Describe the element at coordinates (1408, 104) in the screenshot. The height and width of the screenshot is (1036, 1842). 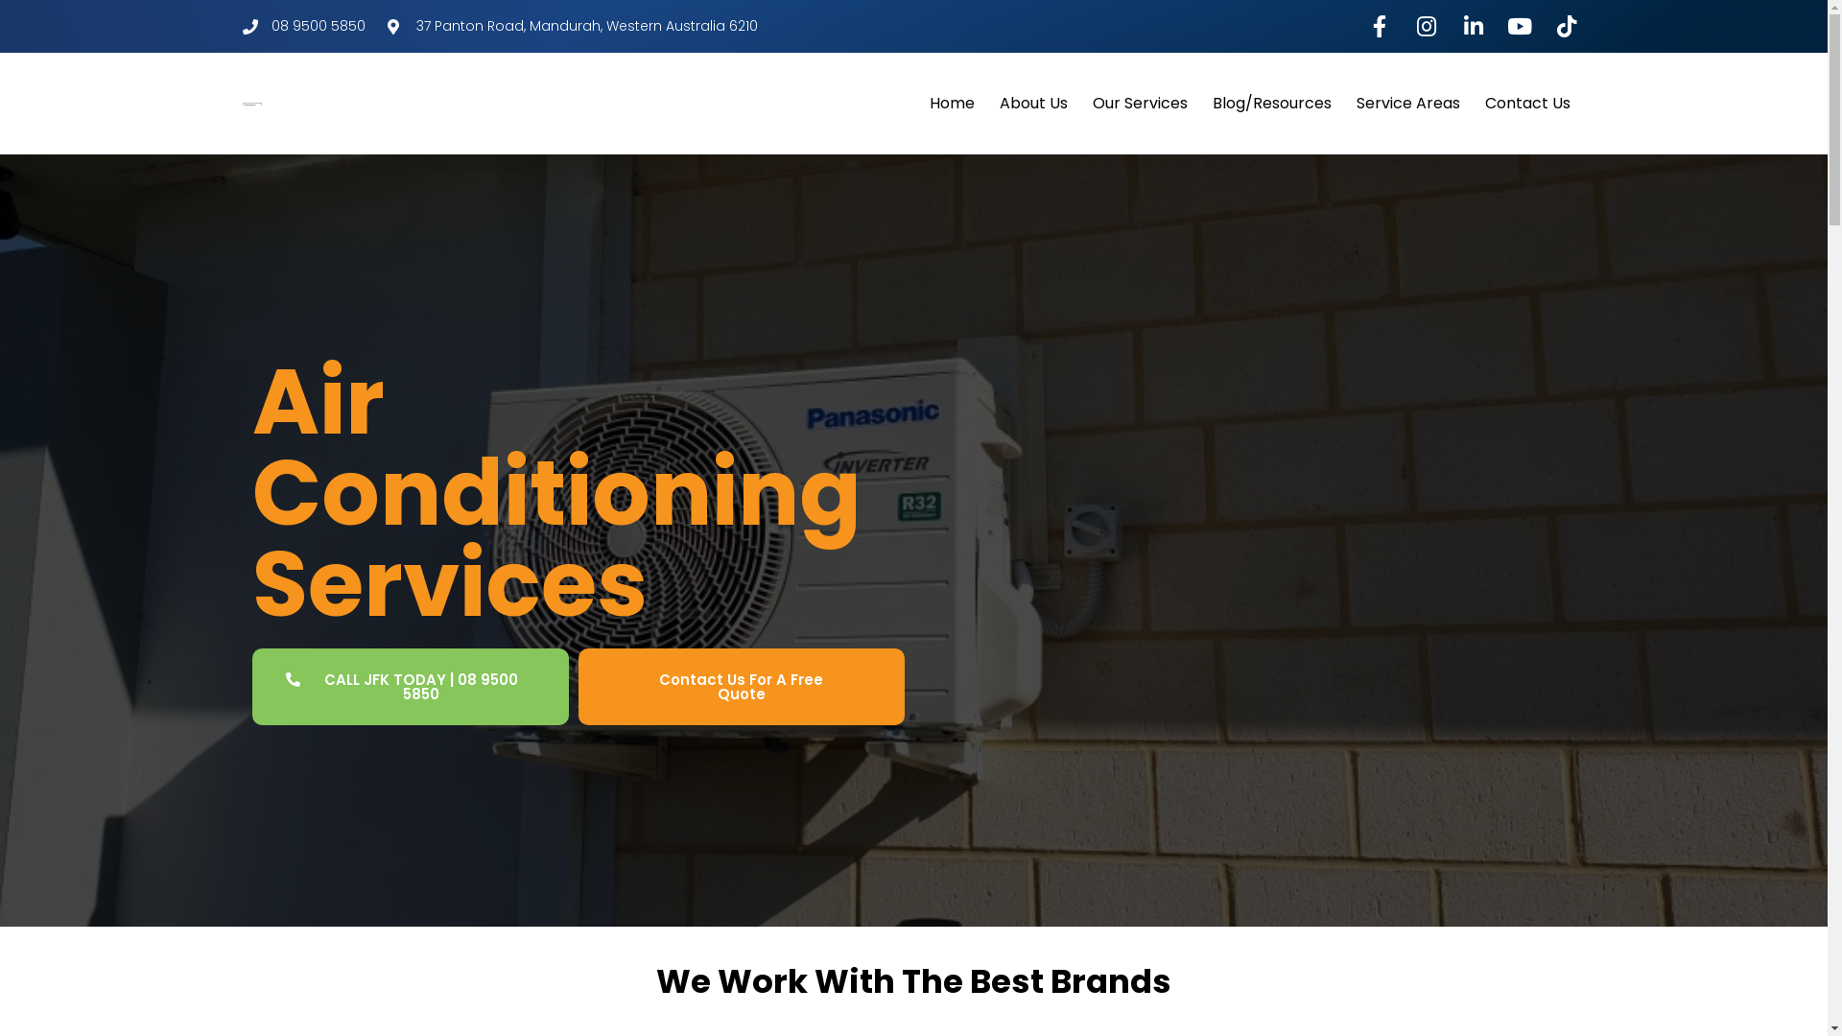
I see `Service Areas` at that location.